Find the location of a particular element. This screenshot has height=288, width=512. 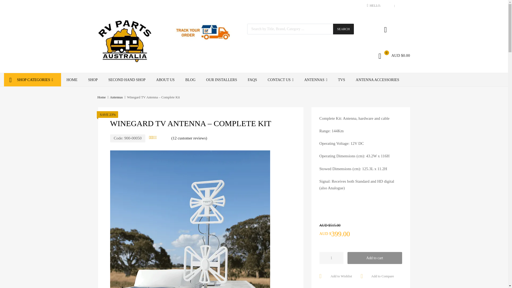

Login is located at coordinates (282, 152).